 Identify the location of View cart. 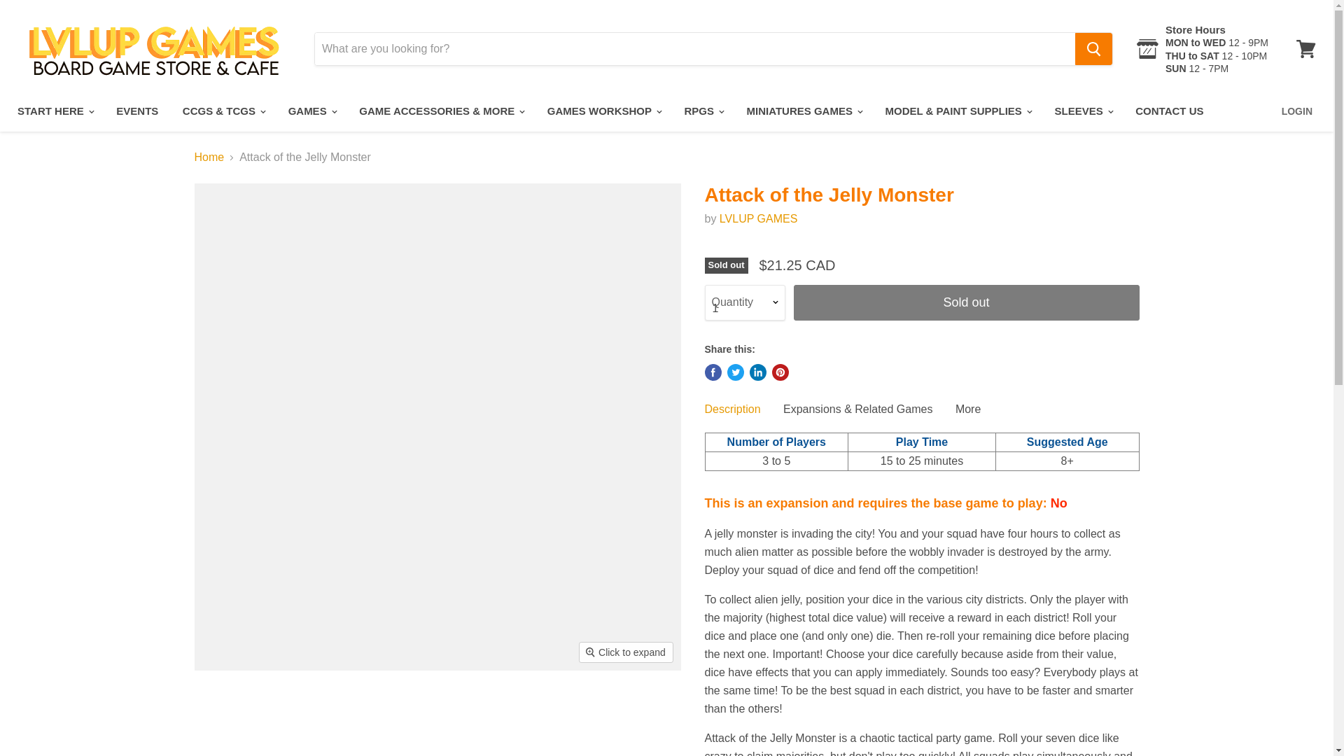
(1305, 49).